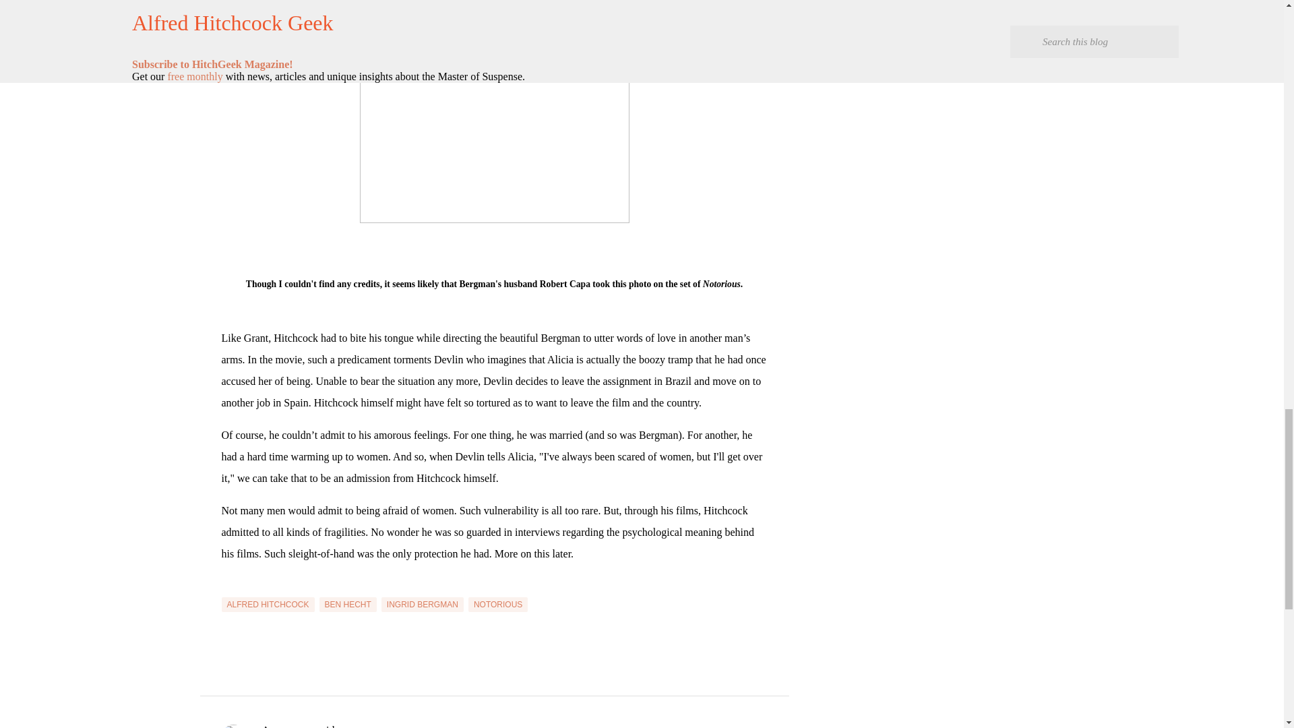 The width and height of the screenshot is (1294, 728). What do you see at coordinates (268, 604) in the screenshot?
I see `ALFRED HITCHCOCK` at bounding box center [268, 604].